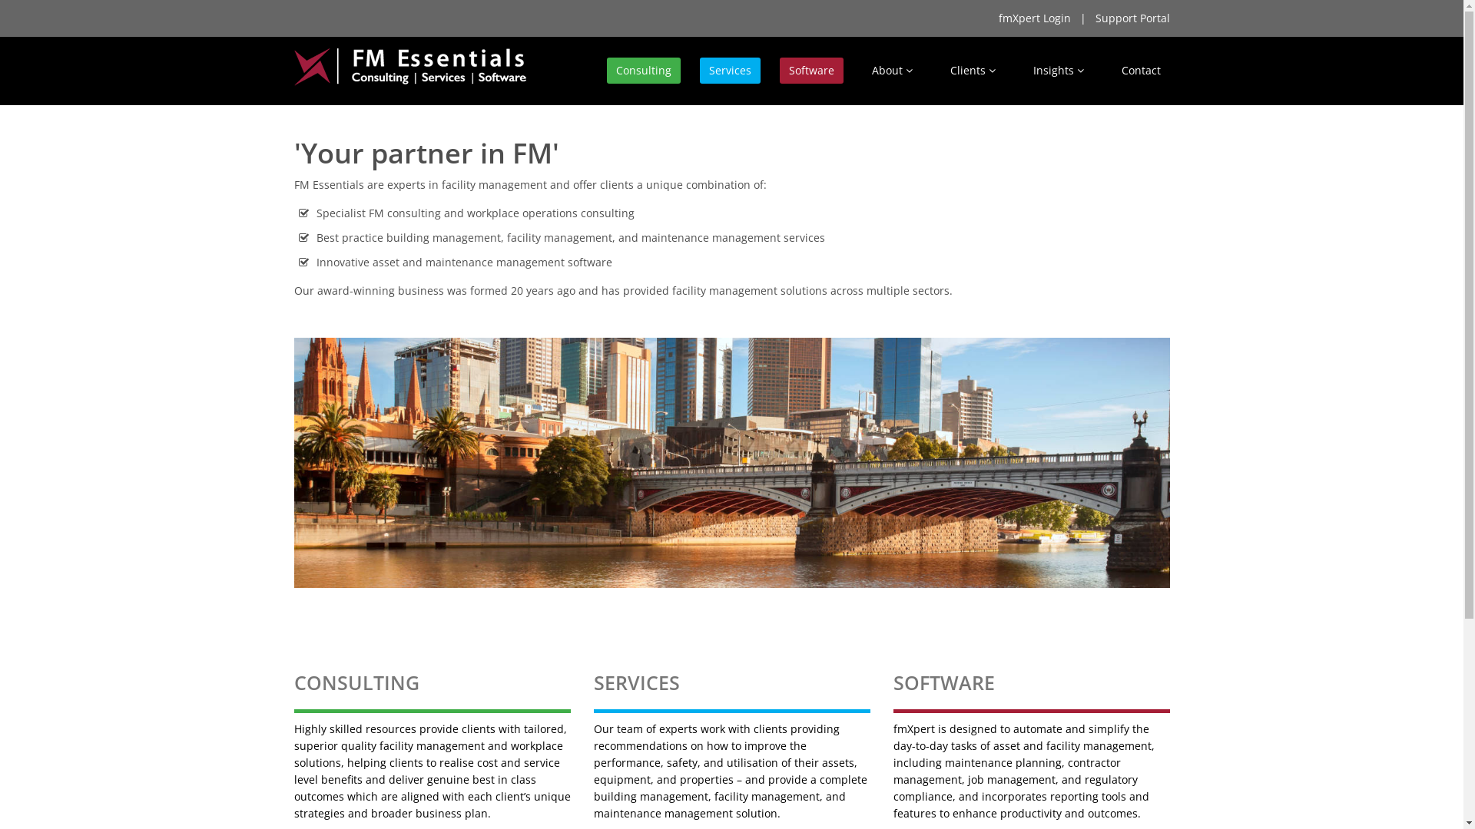 The image size is (1475, 829). I want to click on Consulting, so click(644, 71).